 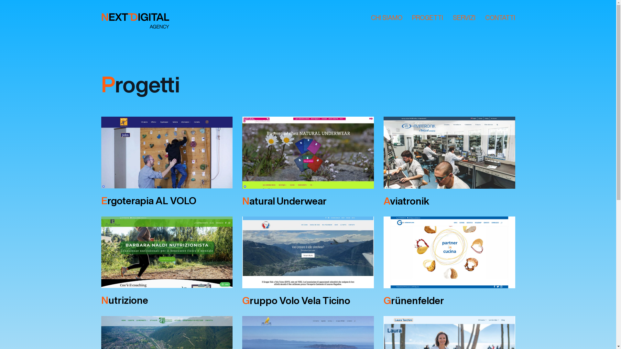 I want to click on Gruppo Volo Vela Ticino, so click(x=296, y=301).